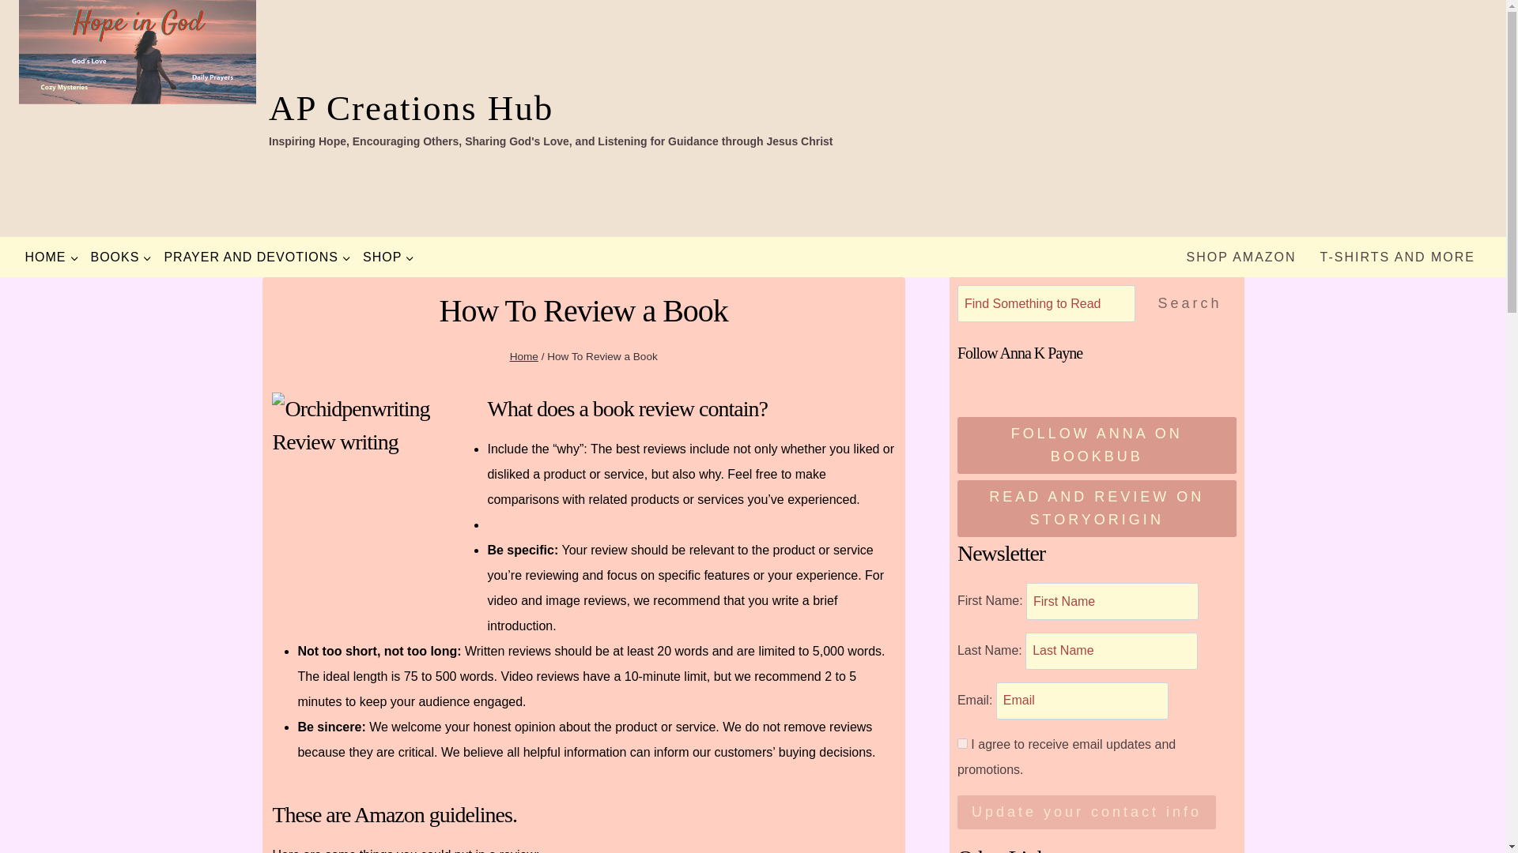 The image size is (1518, 853). I want to click on BOOKS, so click(121, 257).